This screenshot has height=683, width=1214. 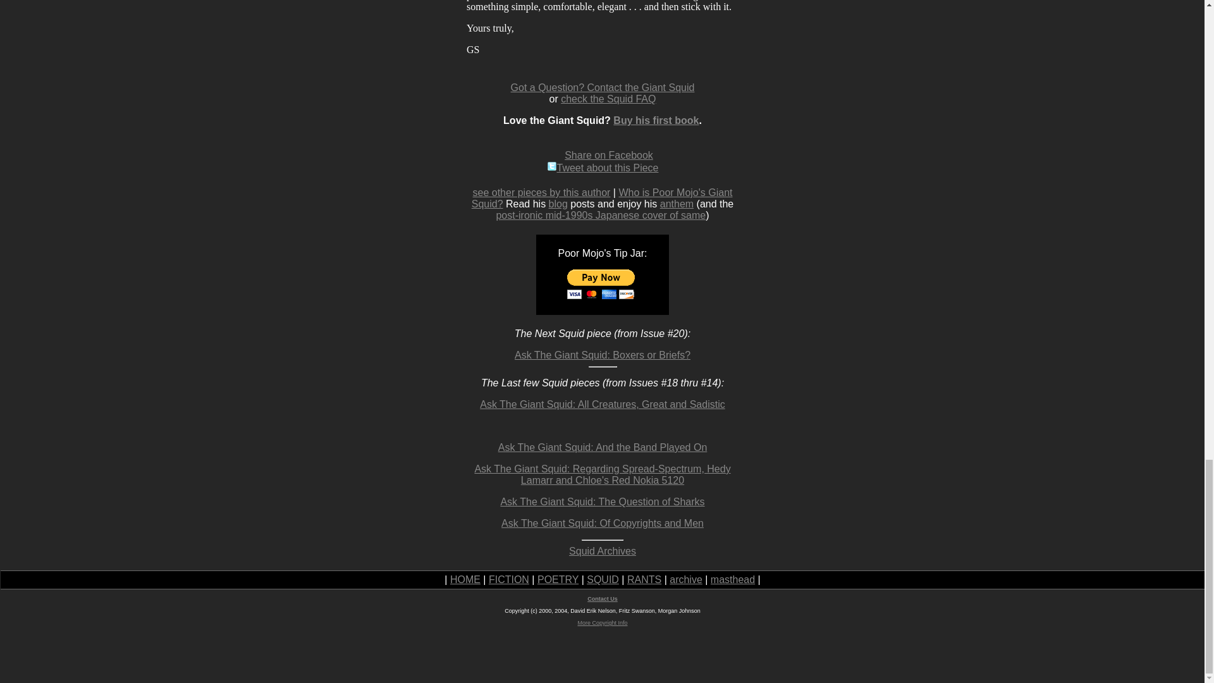 What do you see at coordinates (465, 579) in the screenshot?
I see `HOME` at bounding box center [465, 579].